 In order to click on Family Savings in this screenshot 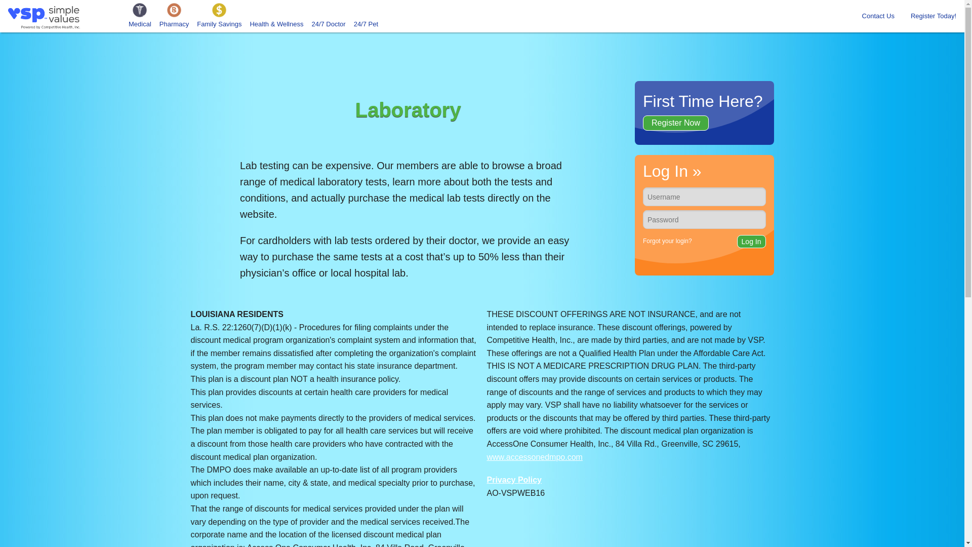, I will do `click(219, 16)`.